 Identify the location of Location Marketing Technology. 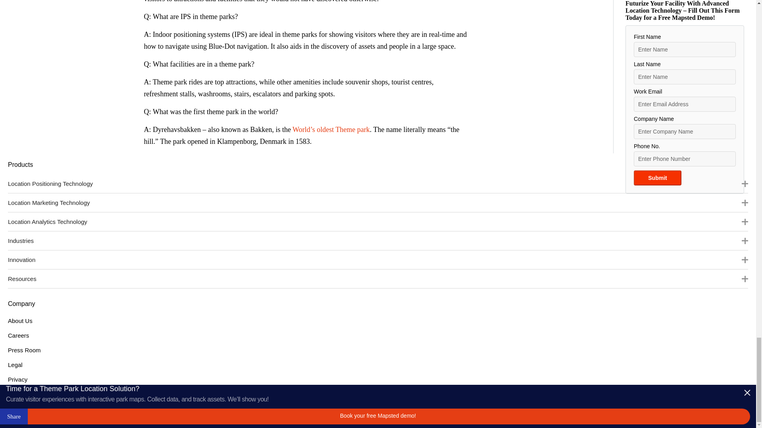
(378, 202).